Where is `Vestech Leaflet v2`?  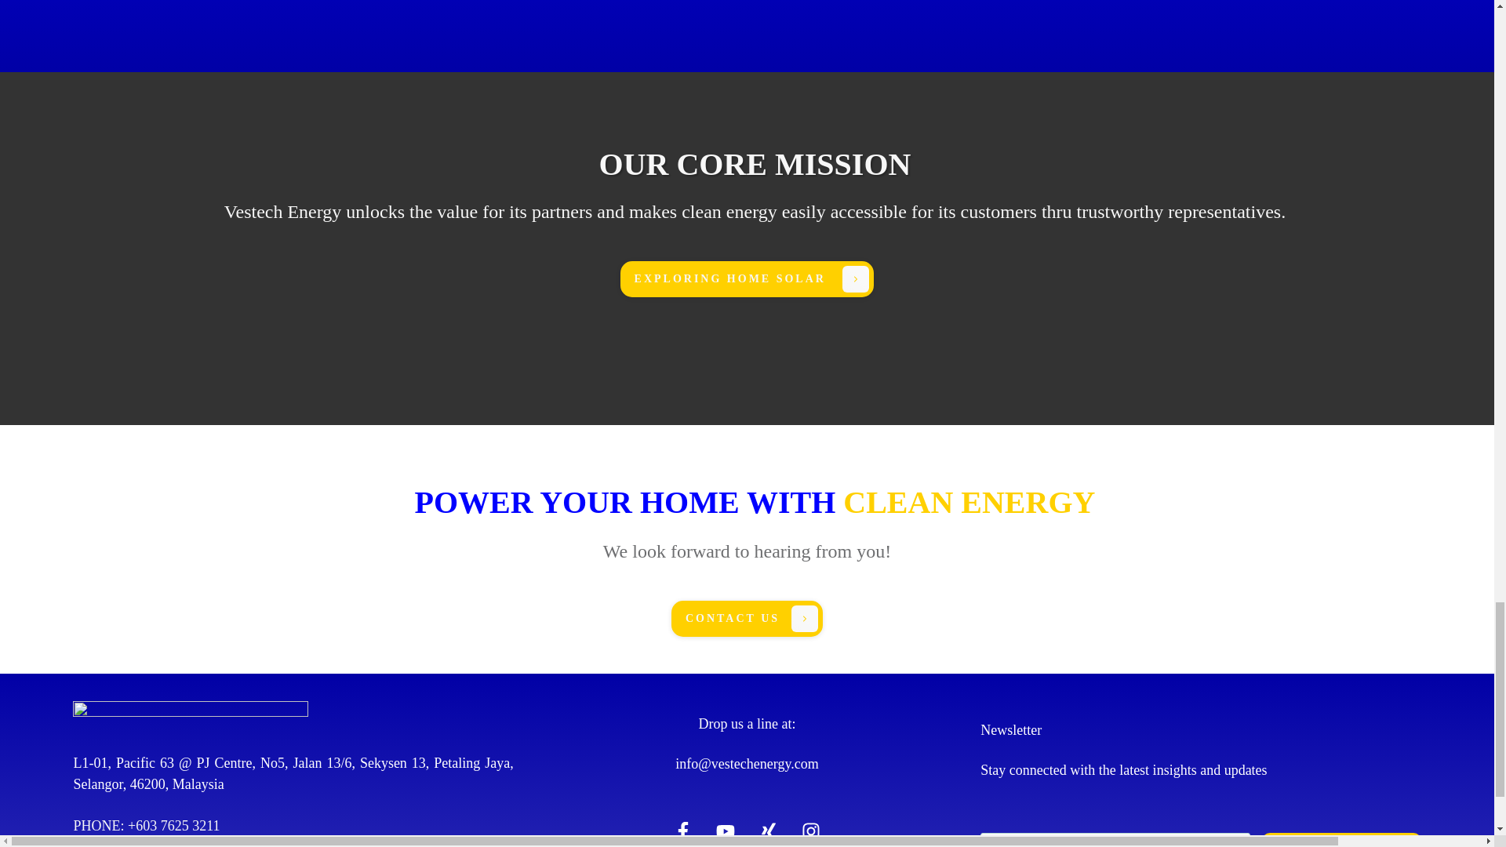
Vestech Leaflet v2 is located at coordinates (369, 24).